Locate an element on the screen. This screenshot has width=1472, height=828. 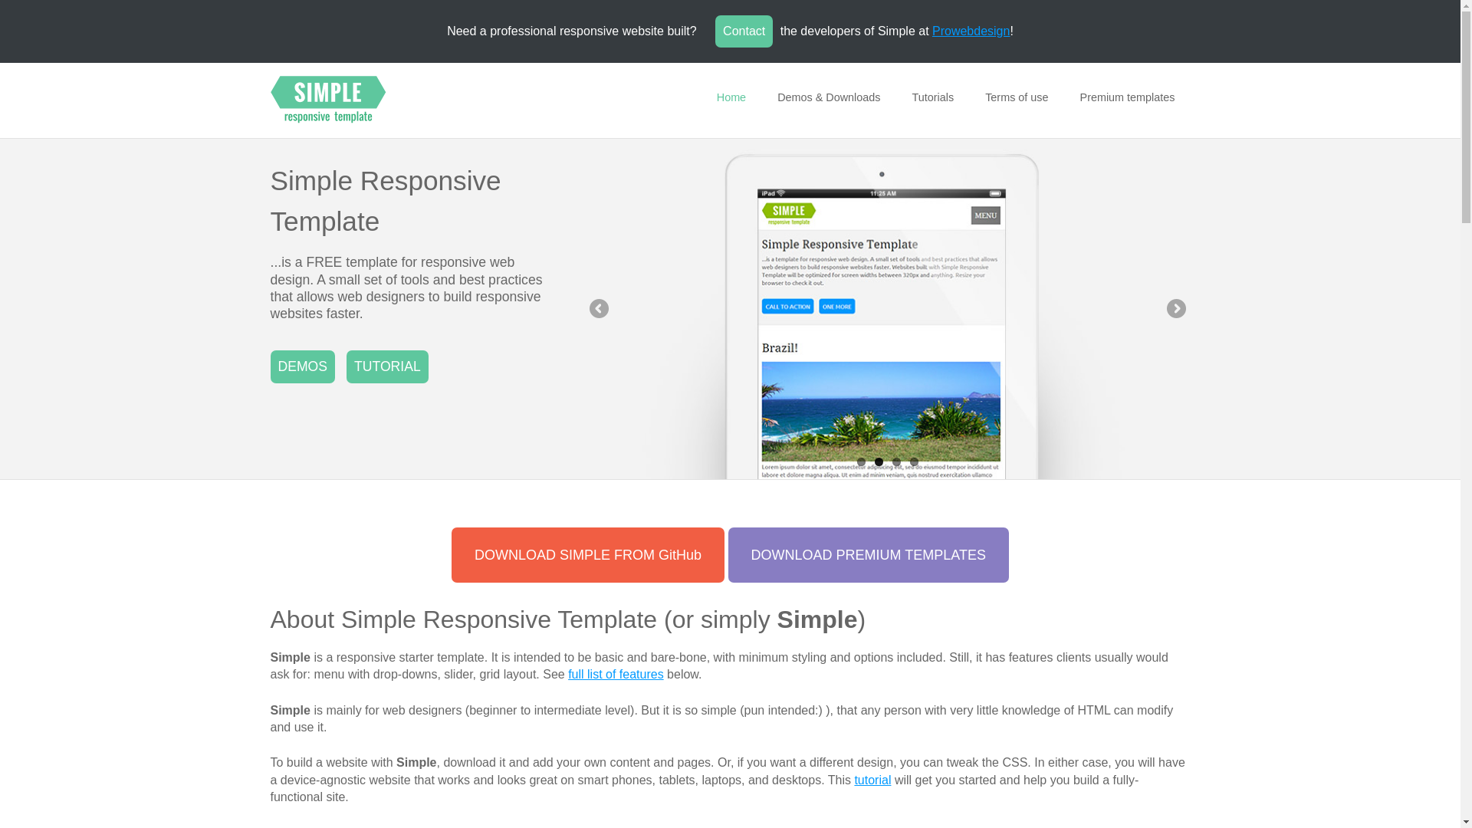
Previous is located at coordinates (600, 310).